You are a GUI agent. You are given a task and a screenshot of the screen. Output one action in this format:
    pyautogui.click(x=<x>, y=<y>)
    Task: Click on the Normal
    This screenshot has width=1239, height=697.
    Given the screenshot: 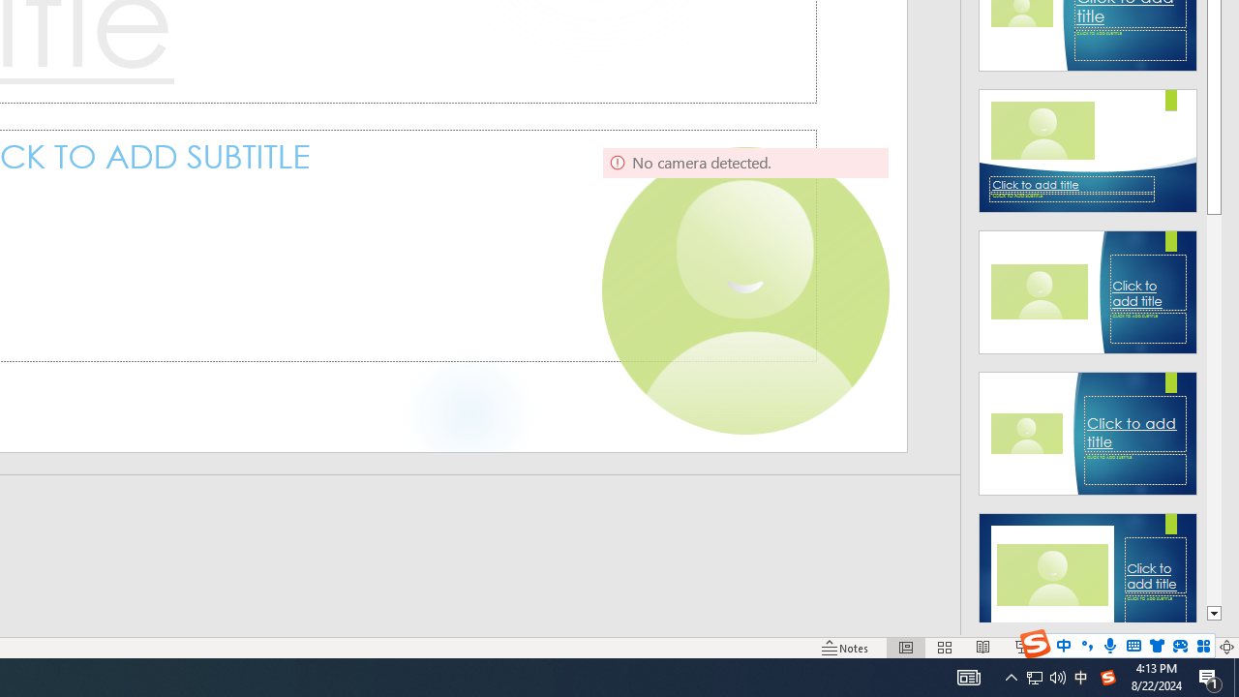 What is the action you would take?
    pyautogui.click(x=906, y=647)
    